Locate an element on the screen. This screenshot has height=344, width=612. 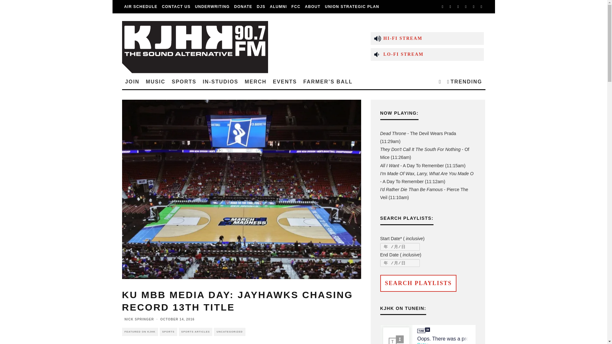
ALUMNI is located at coordinates (278, 7).